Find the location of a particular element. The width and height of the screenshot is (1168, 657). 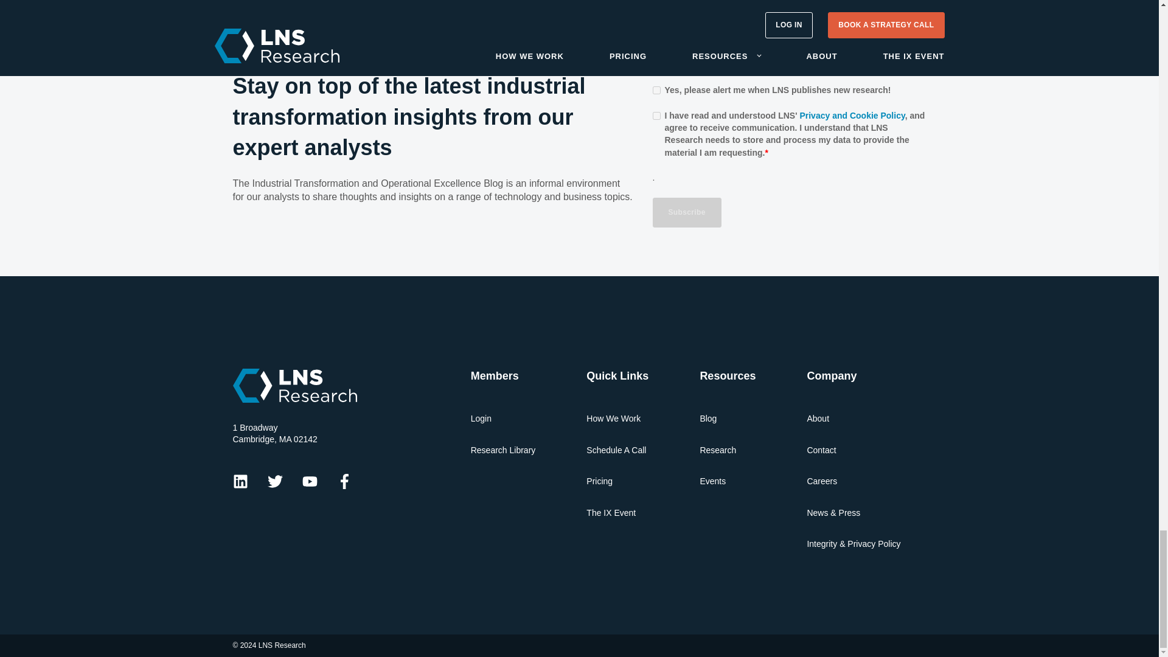

Subscribe is located at coordinates (686, 212).